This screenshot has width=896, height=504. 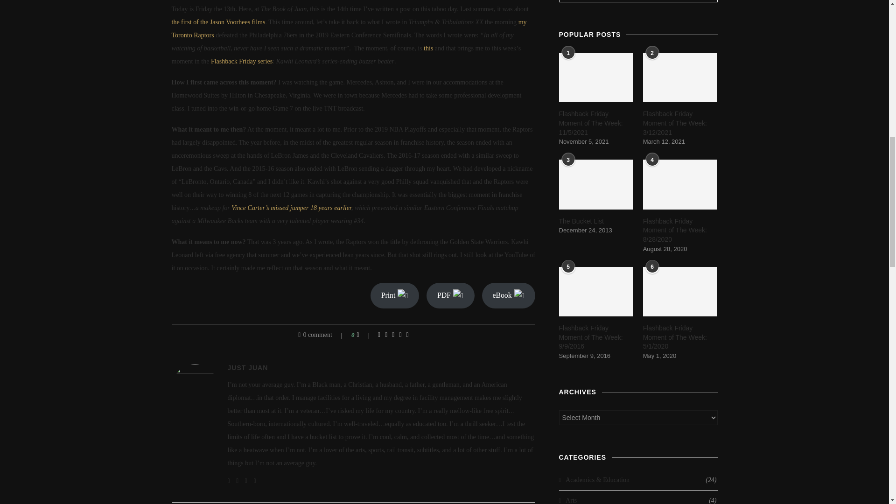 I want to click on this, so click(x=428, y=49).